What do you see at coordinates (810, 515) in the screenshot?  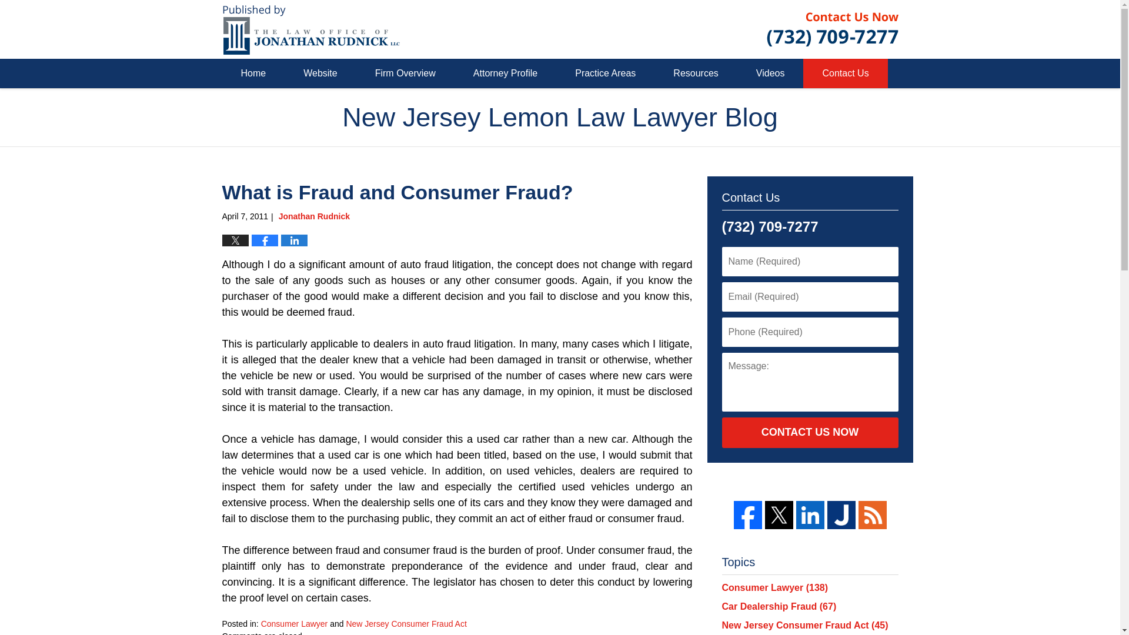 I see `LinkedIn` at bounding box center [810, 515].